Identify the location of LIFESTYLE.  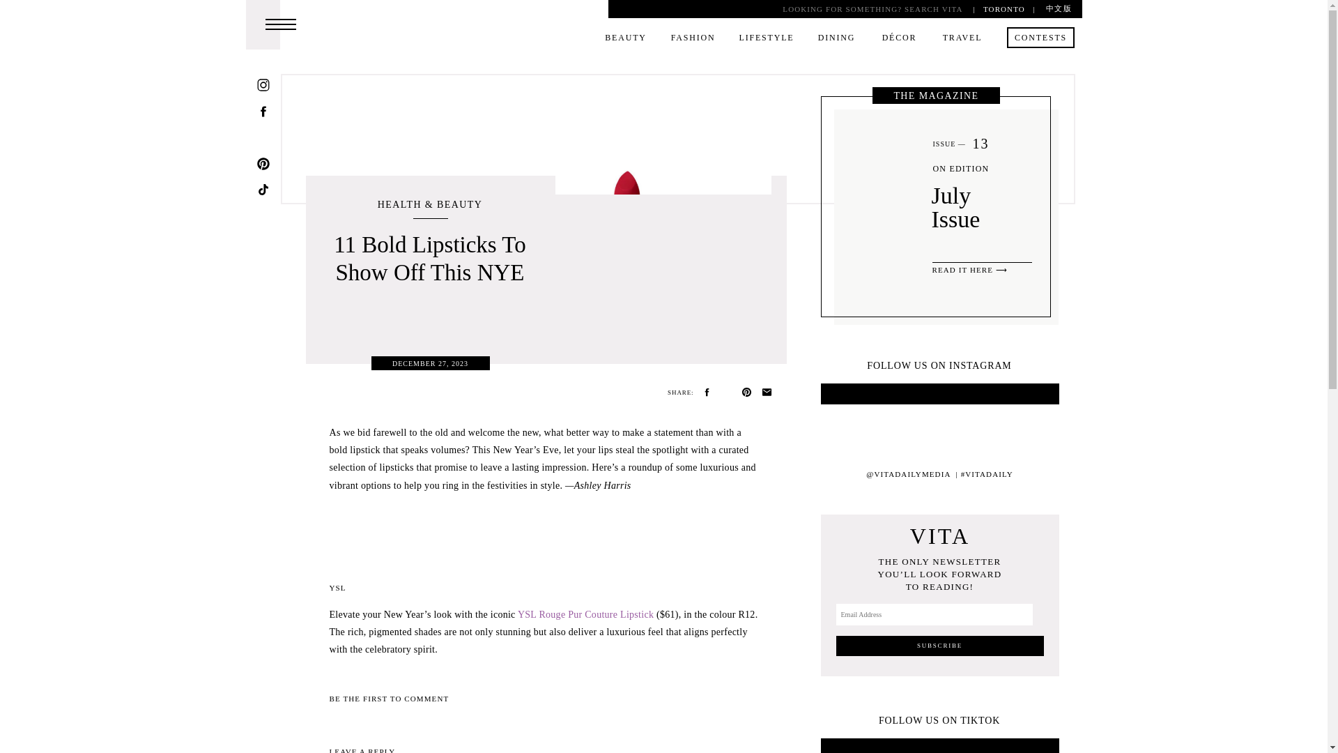
(766, 40).